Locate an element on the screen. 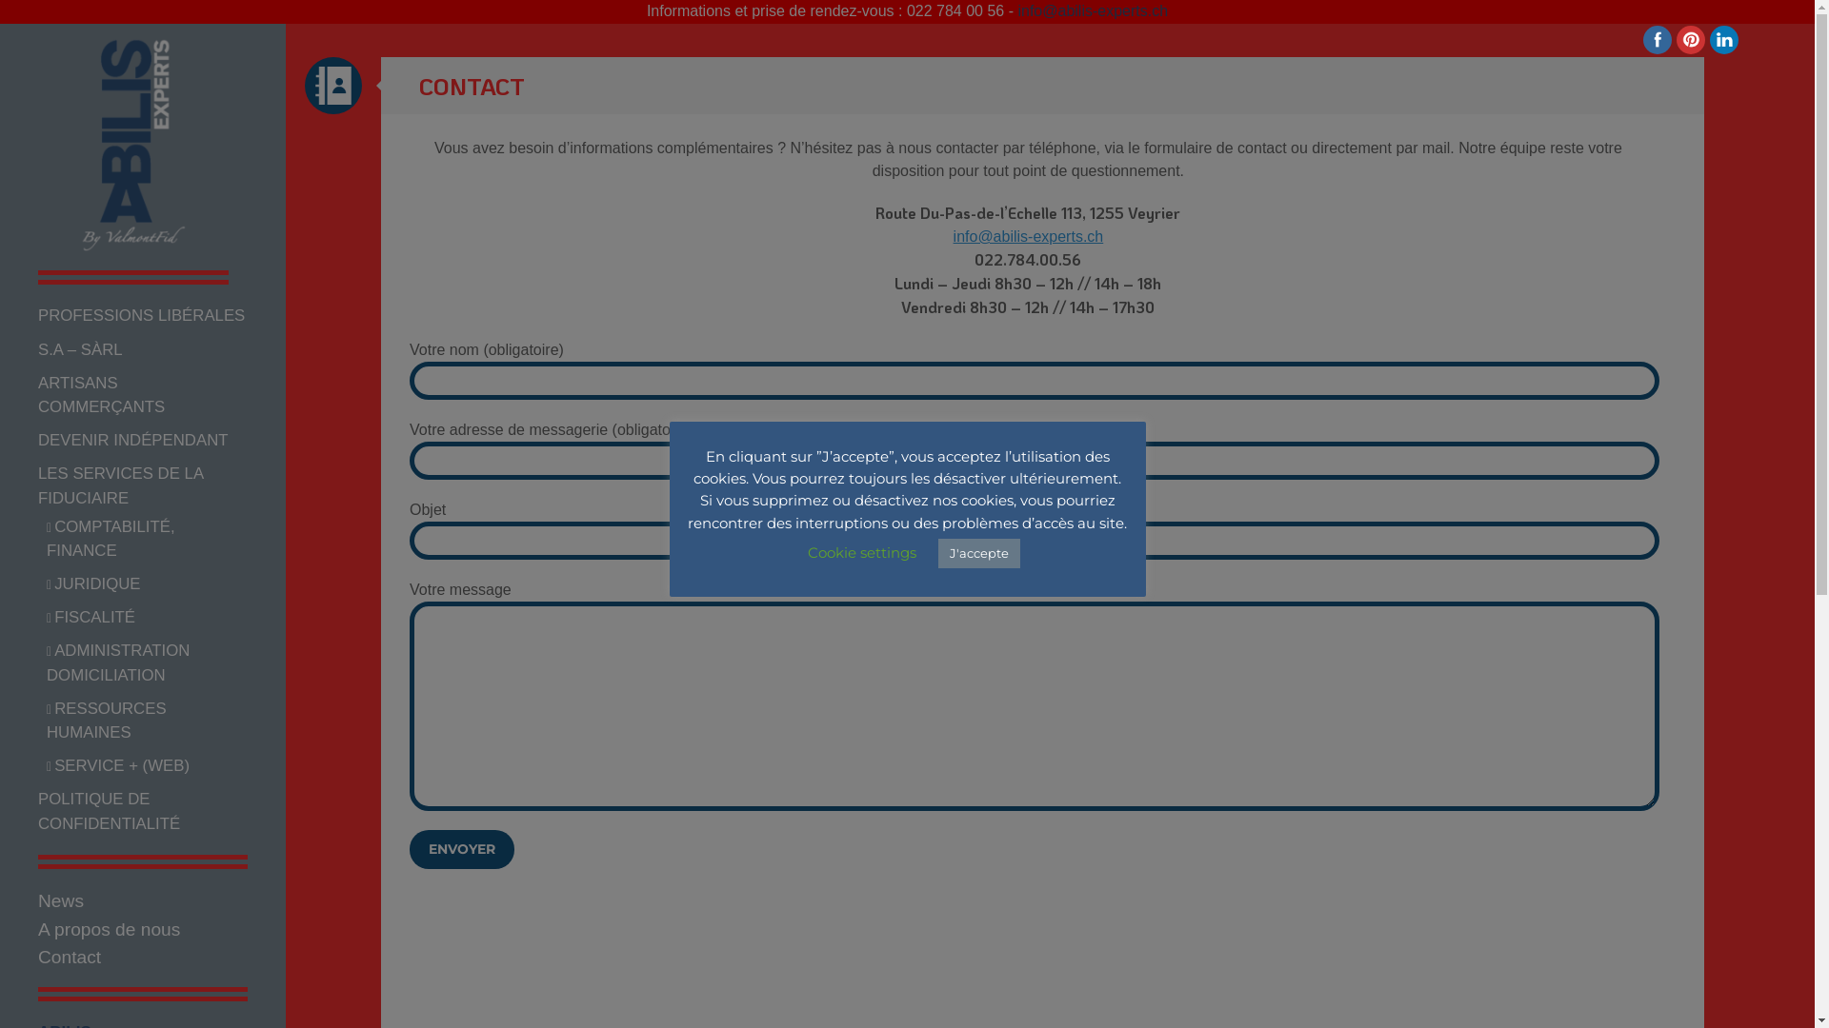 The height and width of the screenshot is (1028, 1829). RESSOURCES HUMAINES is located at coordinates (107, 722).